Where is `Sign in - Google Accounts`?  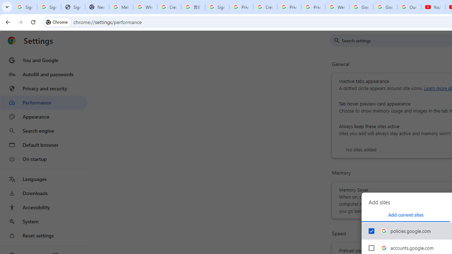 Sign in - Google Accounts is located at coordinates (49, 7).